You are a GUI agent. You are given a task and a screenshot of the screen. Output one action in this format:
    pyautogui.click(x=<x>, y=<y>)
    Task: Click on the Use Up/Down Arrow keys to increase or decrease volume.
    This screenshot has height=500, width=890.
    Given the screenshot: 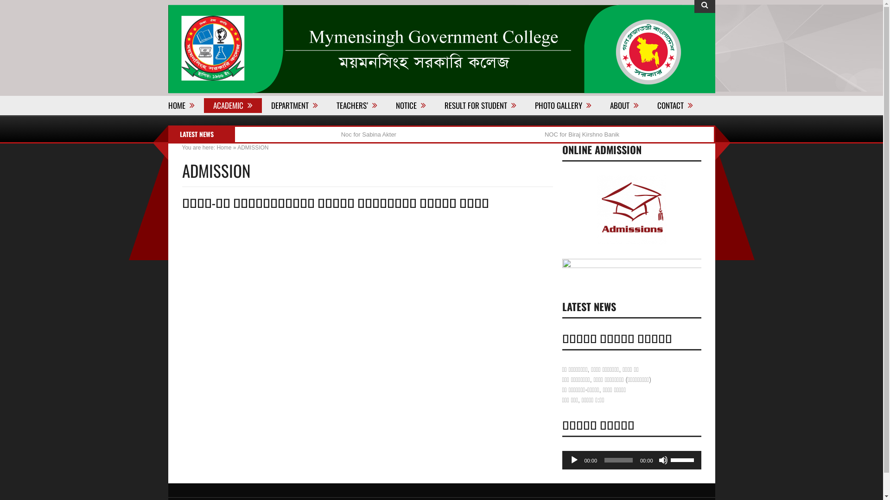 What is the action you would take?
    pyautogui.click(x=683, y=459)
    